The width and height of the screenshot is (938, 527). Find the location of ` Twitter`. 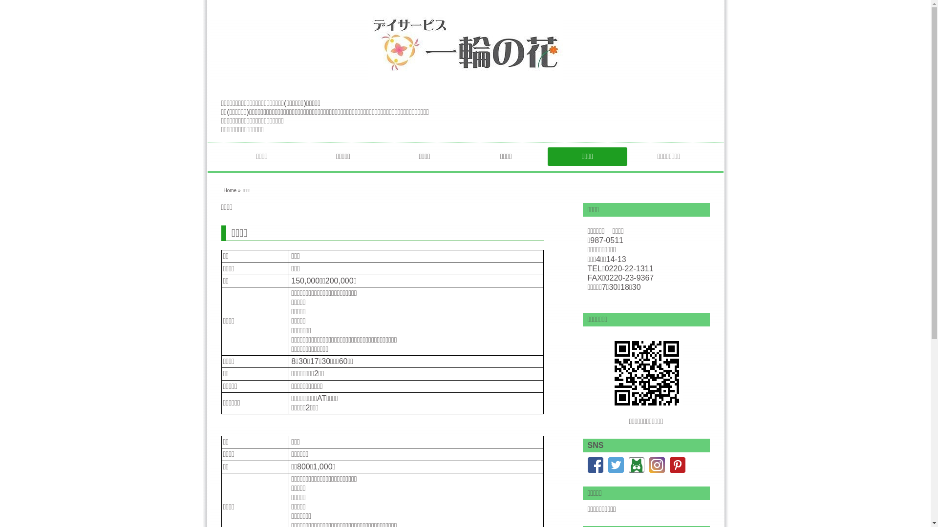

 Twitter is located at coordinates (616, 465).